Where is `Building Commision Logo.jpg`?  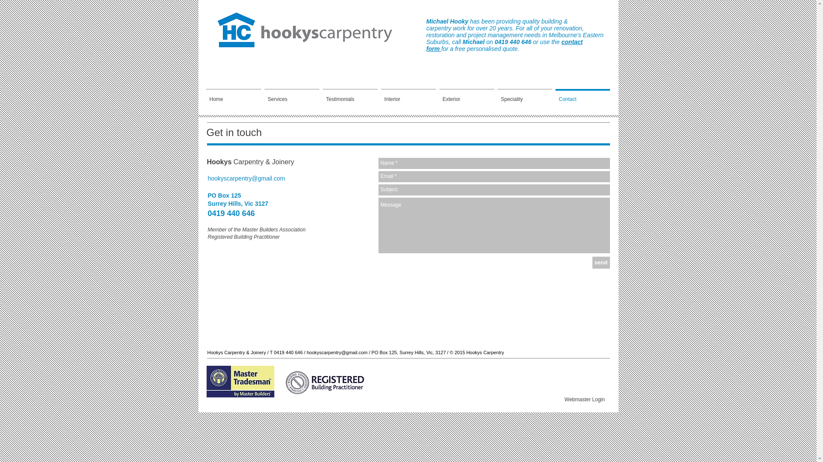 Building Commision Logo.jpg is located at coordinates (326, 382).